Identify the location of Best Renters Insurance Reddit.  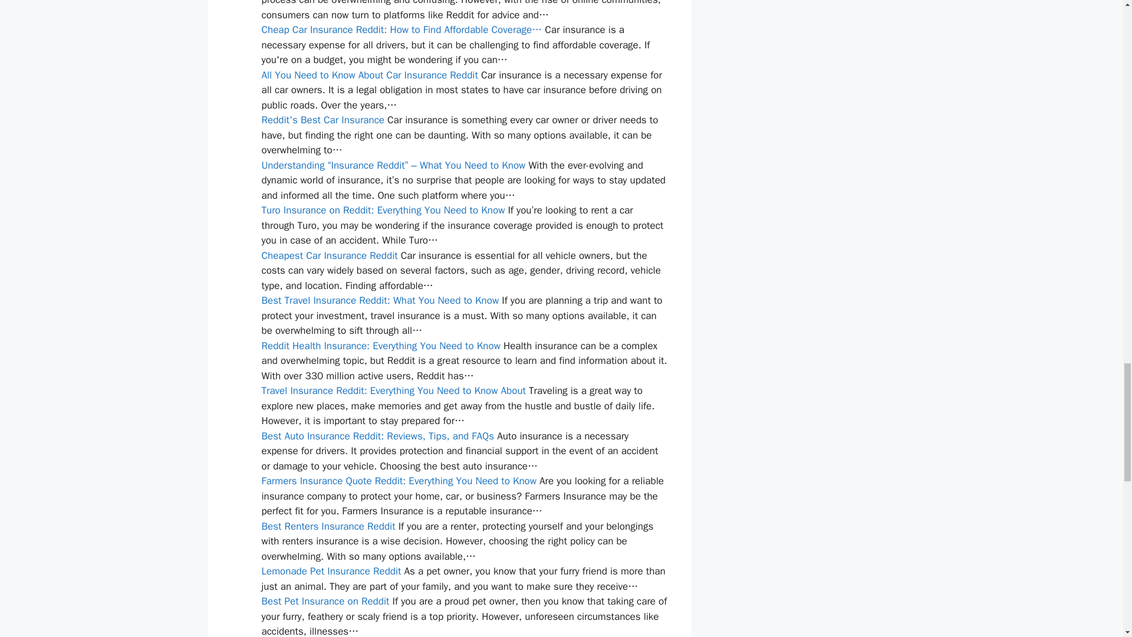
(328, 526).